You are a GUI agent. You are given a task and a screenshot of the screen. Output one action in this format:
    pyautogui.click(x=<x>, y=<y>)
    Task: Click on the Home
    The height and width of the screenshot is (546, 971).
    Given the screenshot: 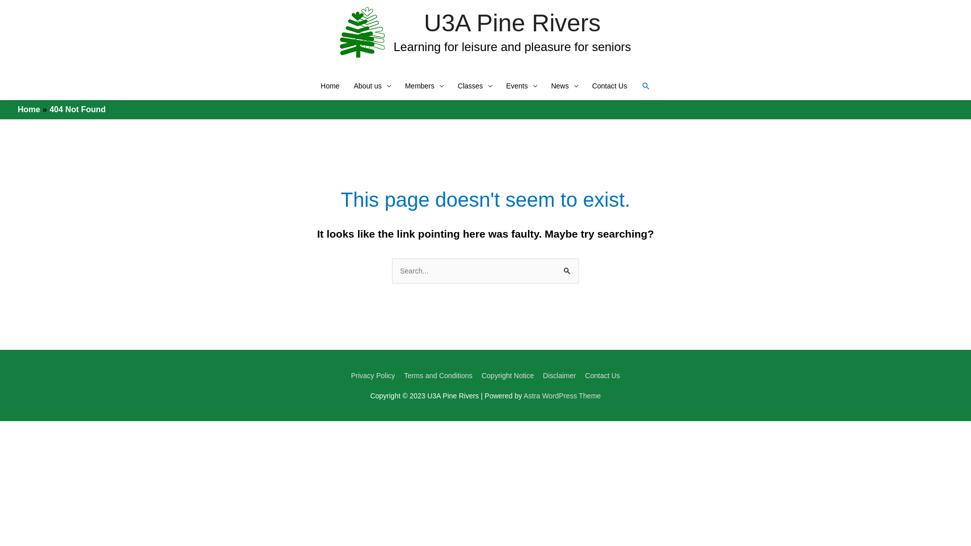 What is the action you would take?
    pyautogui.click(x=330, y=86)
    